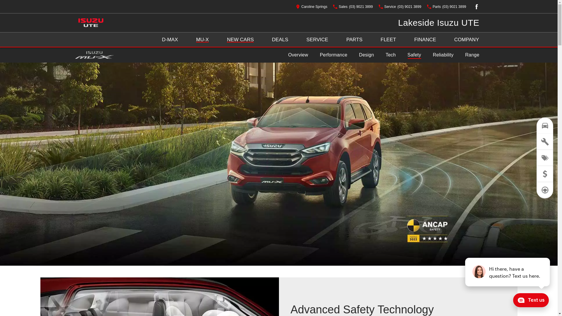 The image size is (562, 316). Describe the element at coordinates (508, 272) in the screenshot. I see `podium webchat widget prompt` at that location.